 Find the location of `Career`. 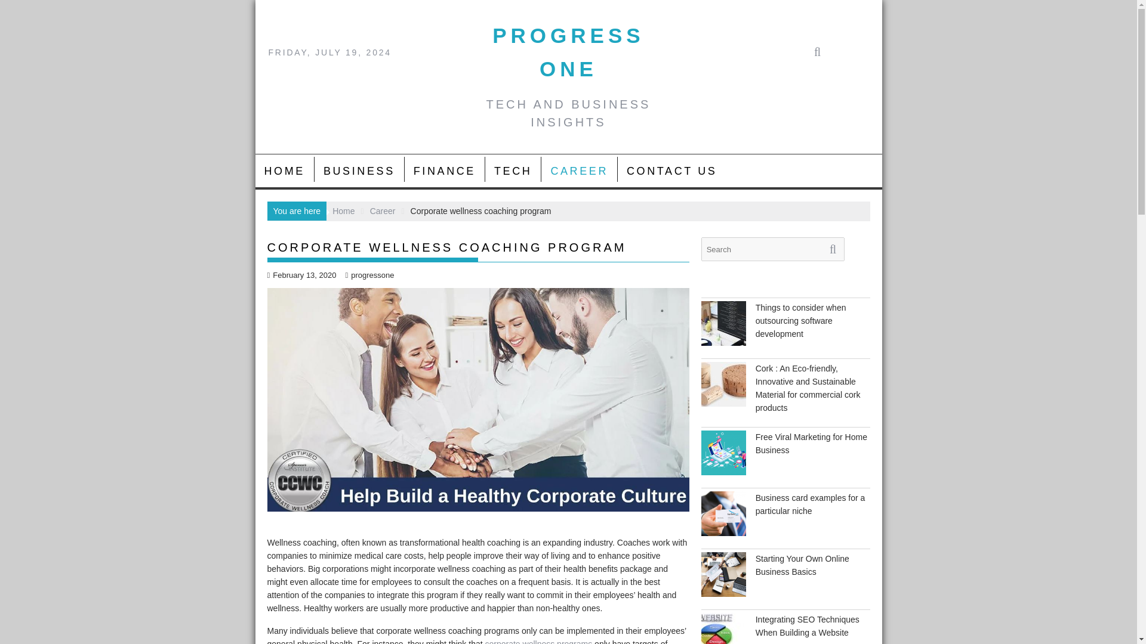

Career is located at coordinates (383, 210).